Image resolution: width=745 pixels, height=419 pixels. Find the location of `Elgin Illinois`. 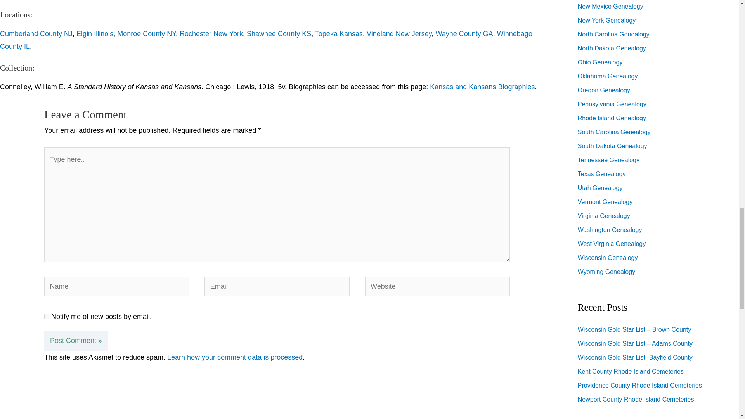

Elgin Illinois is located at coordinates (95, 33).